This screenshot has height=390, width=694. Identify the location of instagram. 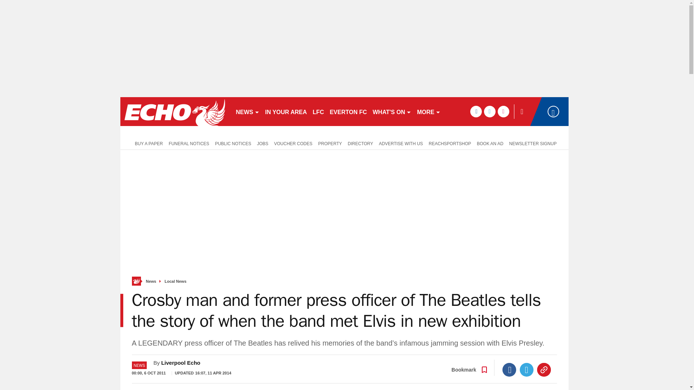
(503, 111).